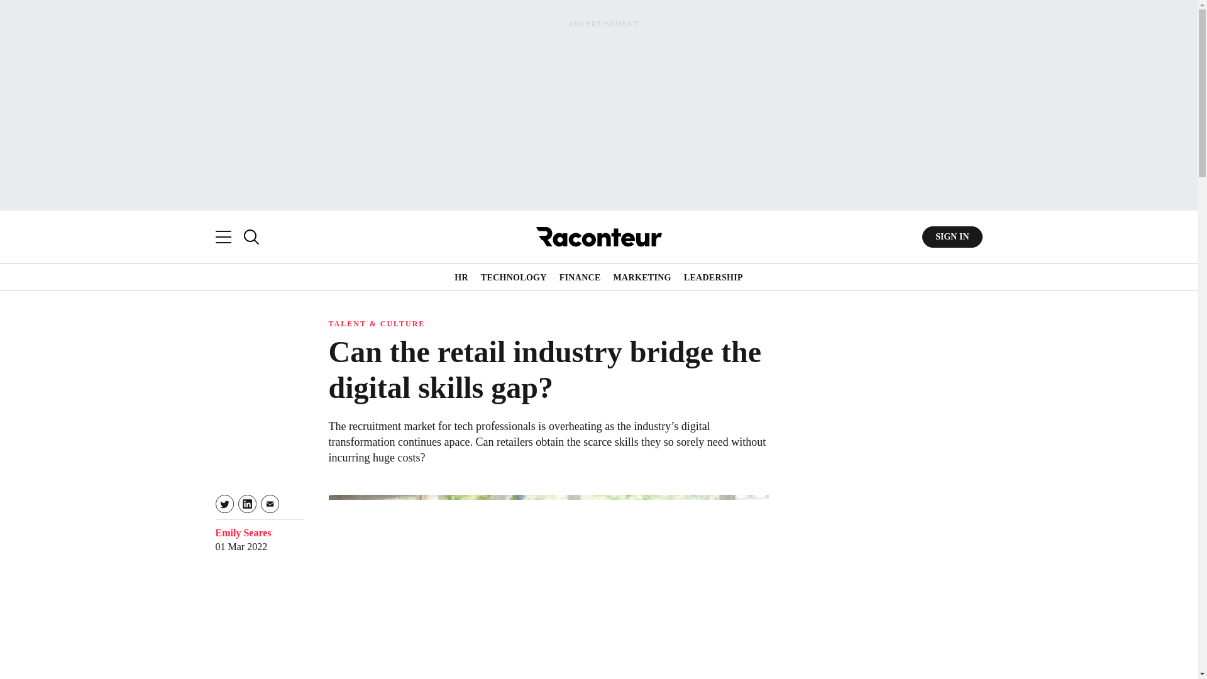 The height and width of the screenshot is (679, 1207). Describe the element at coordinates (513, 278) in the screenshot. I see `TECHNOLOGY` at that location.